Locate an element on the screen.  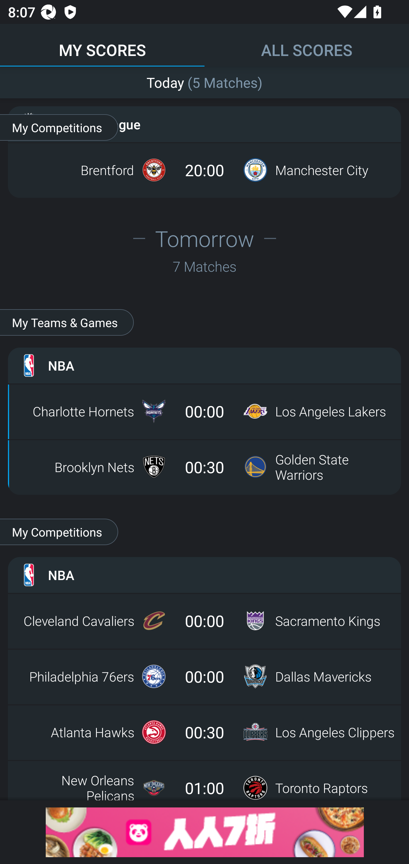
Brentford 20:00 Manchester City is located at coordinates (204, 170).